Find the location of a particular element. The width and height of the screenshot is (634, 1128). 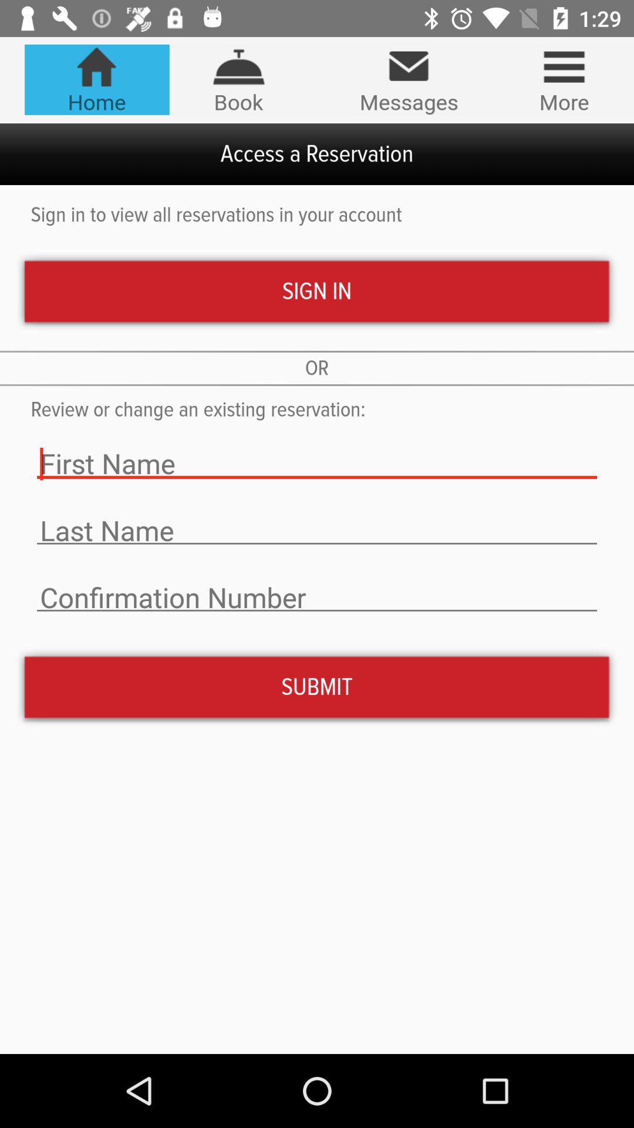

turn on icon next to the book icon is located at coordinates (409, 80).